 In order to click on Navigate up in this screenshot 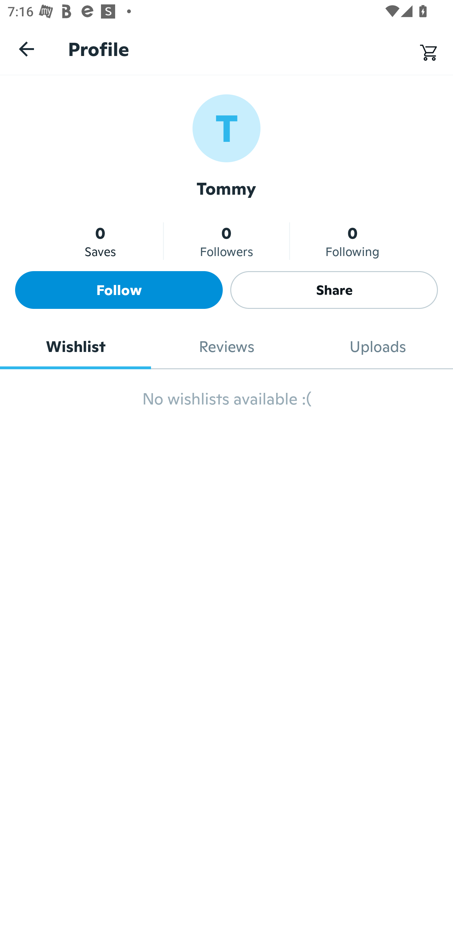, I will do `click(26, 49)`.